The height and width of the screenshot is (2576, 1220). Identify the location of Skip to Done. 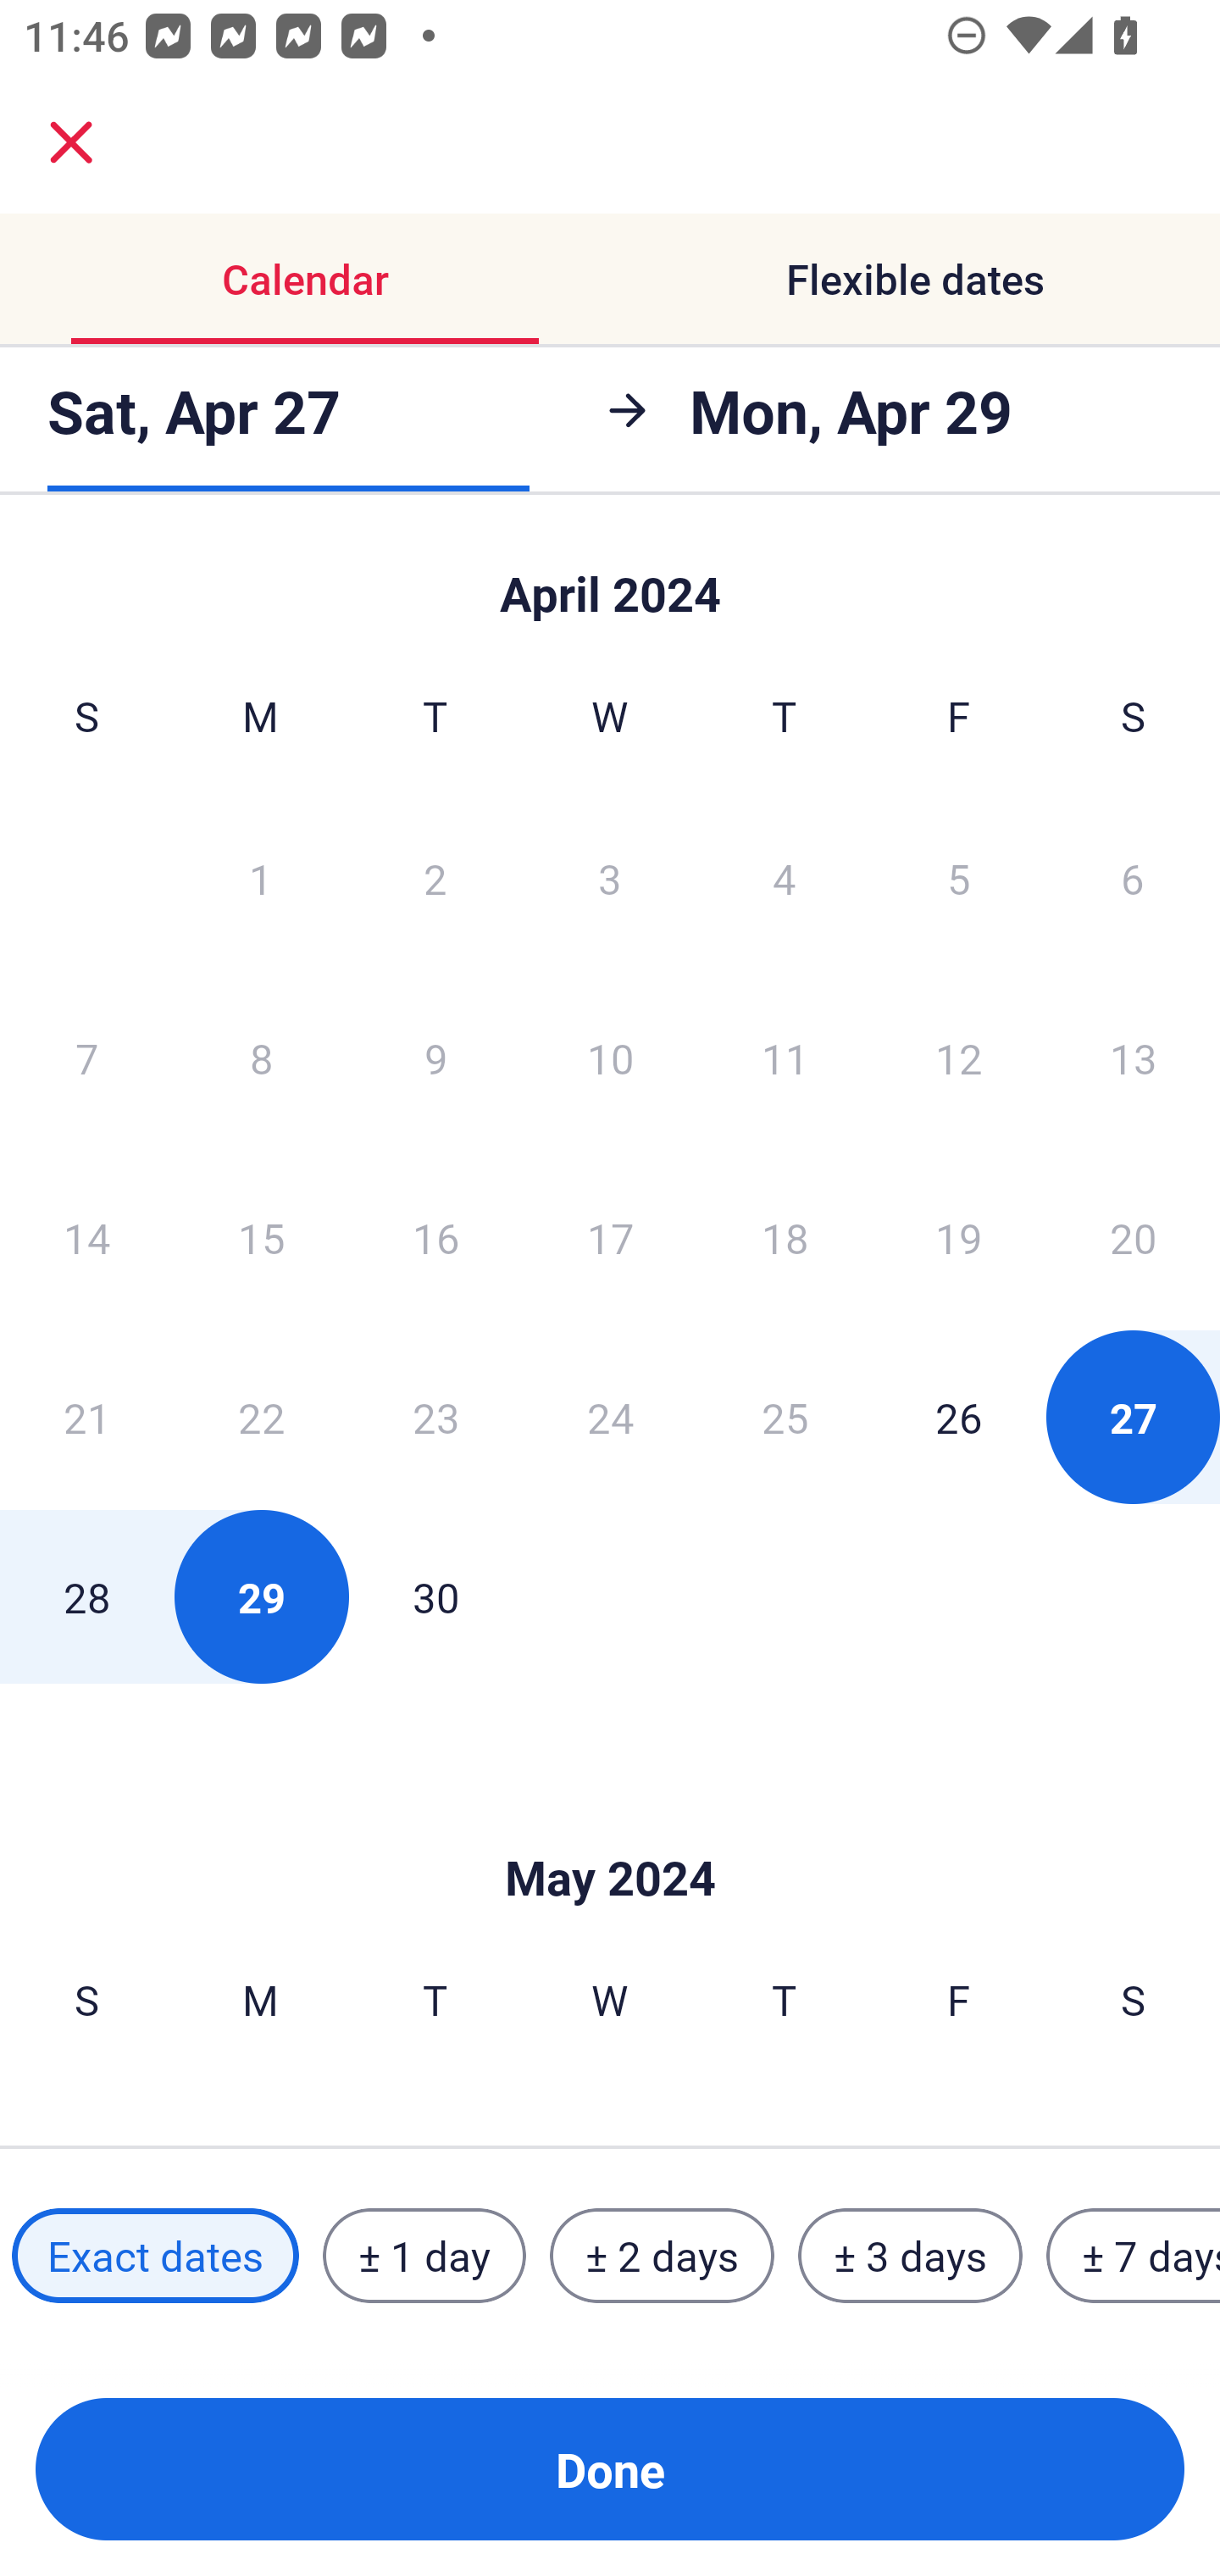
(610, 1827).